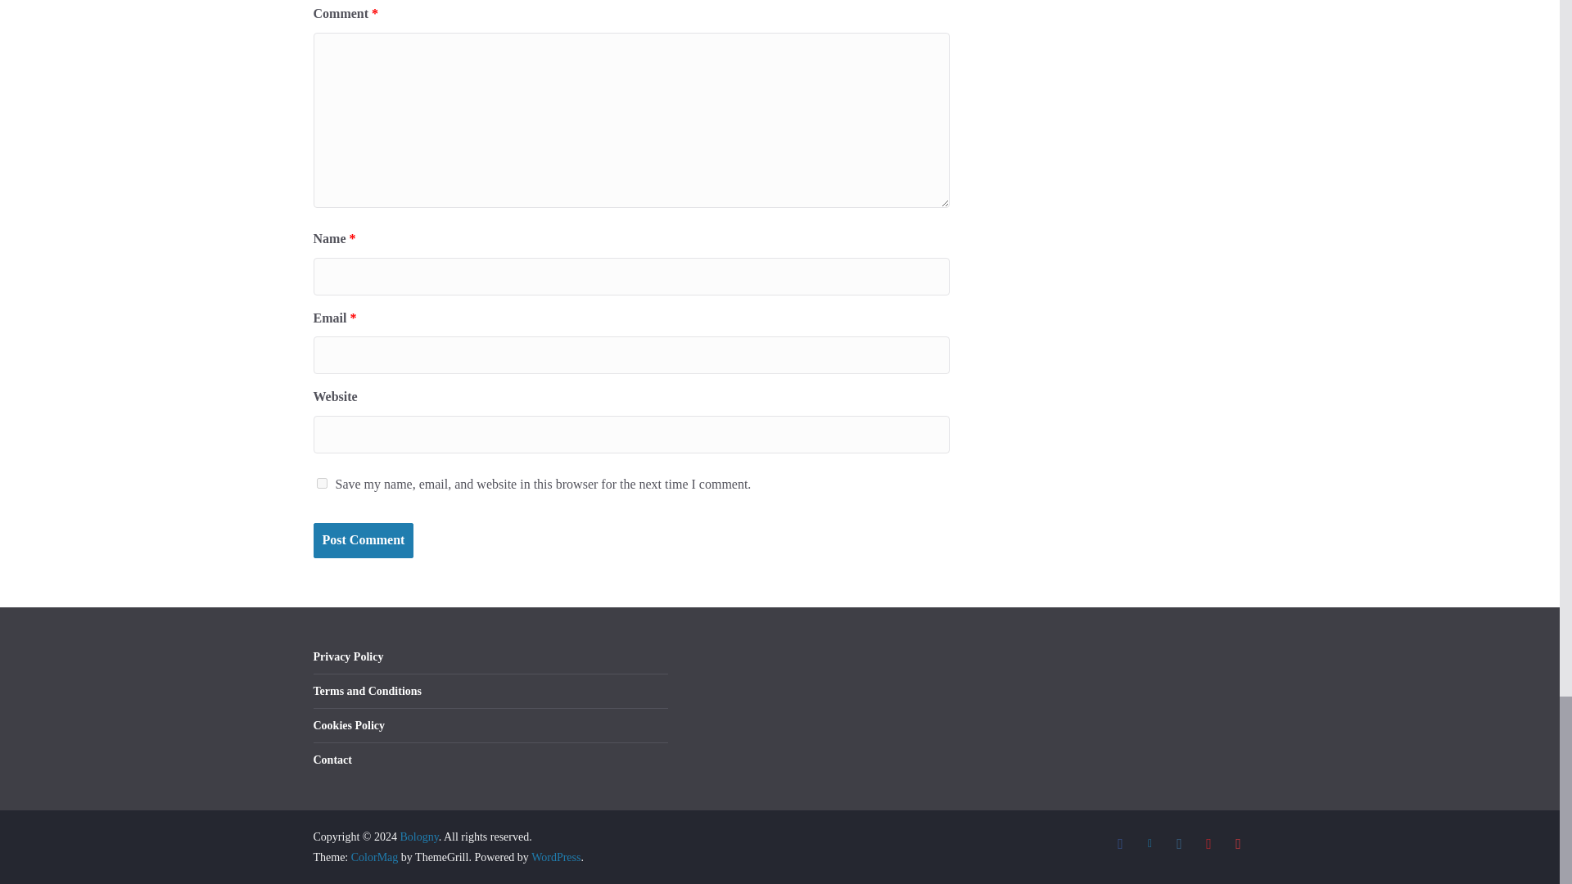 Image resolution: width=1572 pixels, height=884 pixels. Describe the element at coordinates (363, 540) in the screenshot. I see `Post Comment` at that location.